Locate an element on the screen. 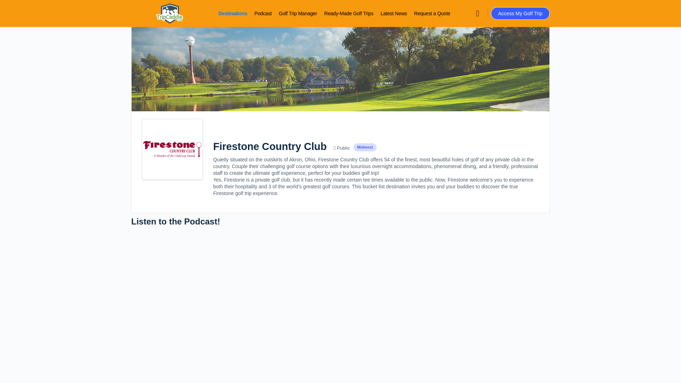 This screenshot has width=681, height=383. Access My Golf Trip is located at coordinates (520, 13).